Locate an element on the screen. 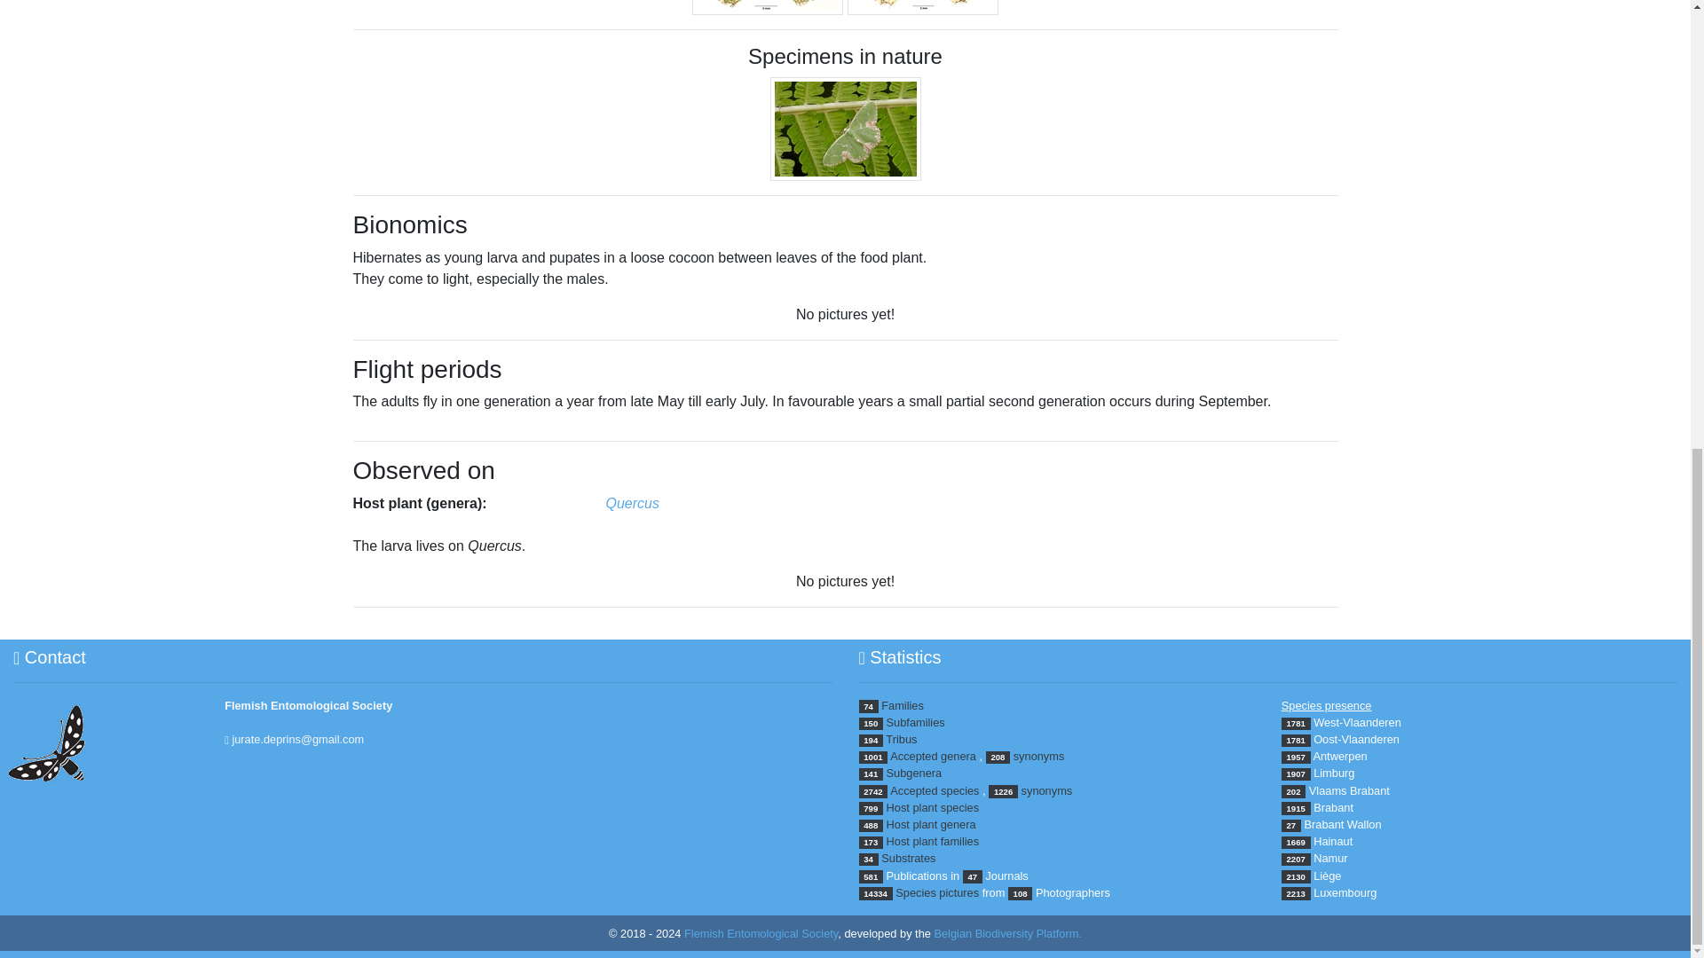 The height and width of the screenshot is (958, 1704). Tribus is located at coordinates (901, 740).